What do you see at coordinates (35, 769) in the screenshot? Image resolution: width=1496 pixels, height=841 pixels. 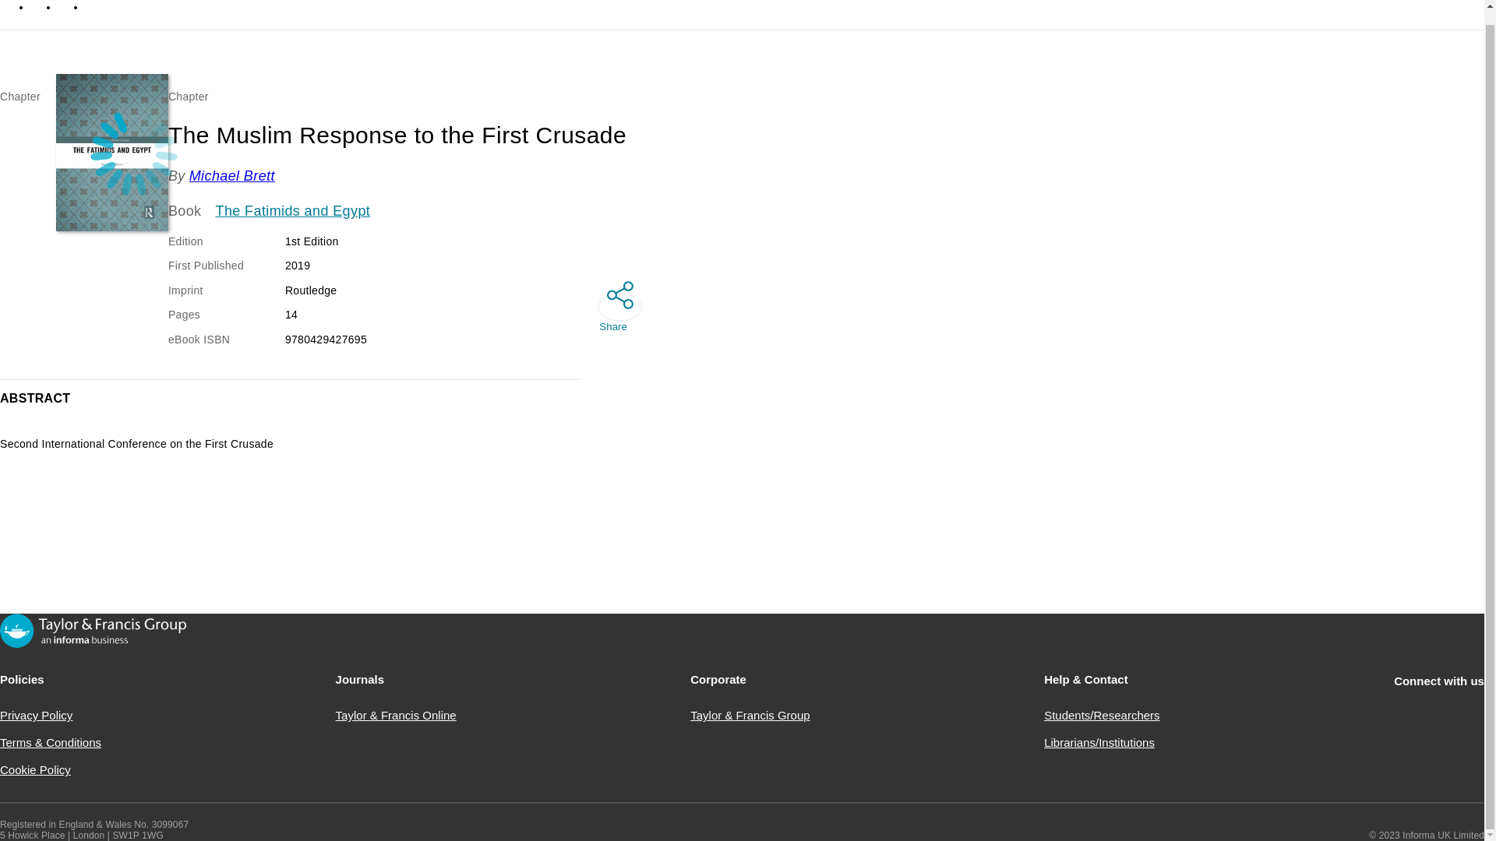 I see `Cookie Policy` at bounding box center [35, 769].